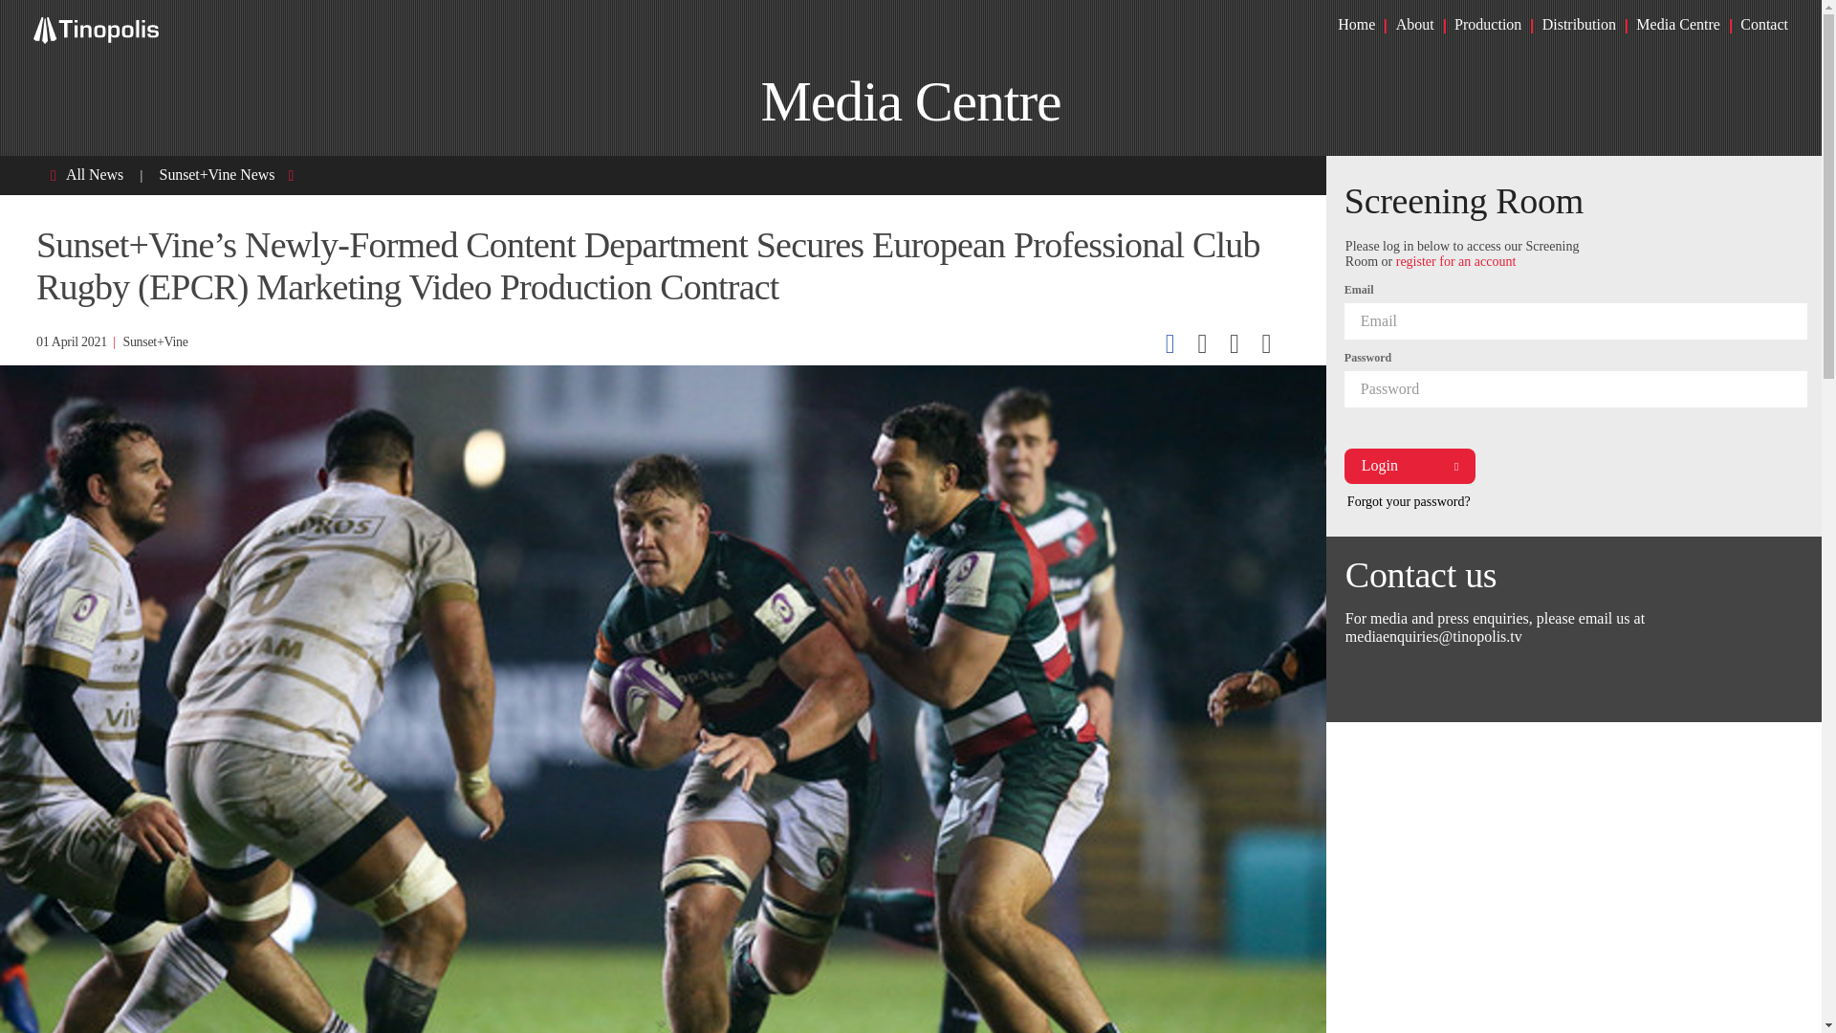 The height and width of the screenshot is (1033, 1836). I want to click on All News, so click(94, 174).